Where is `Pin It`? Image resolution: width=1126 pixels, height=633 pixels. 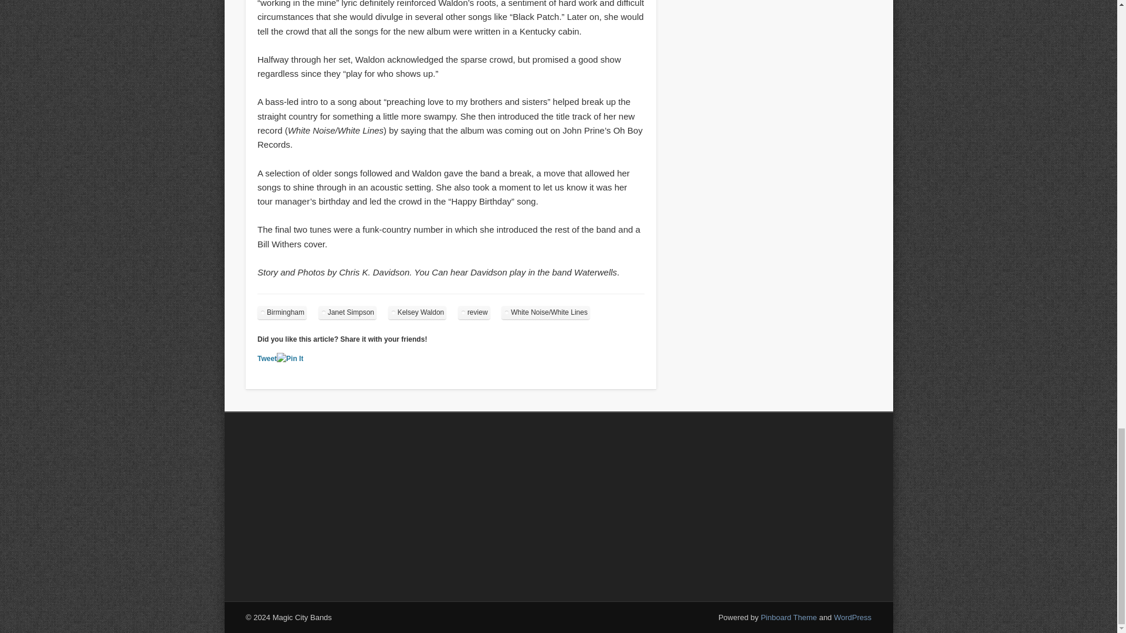
Pin It is located at coordinates (290, 359).